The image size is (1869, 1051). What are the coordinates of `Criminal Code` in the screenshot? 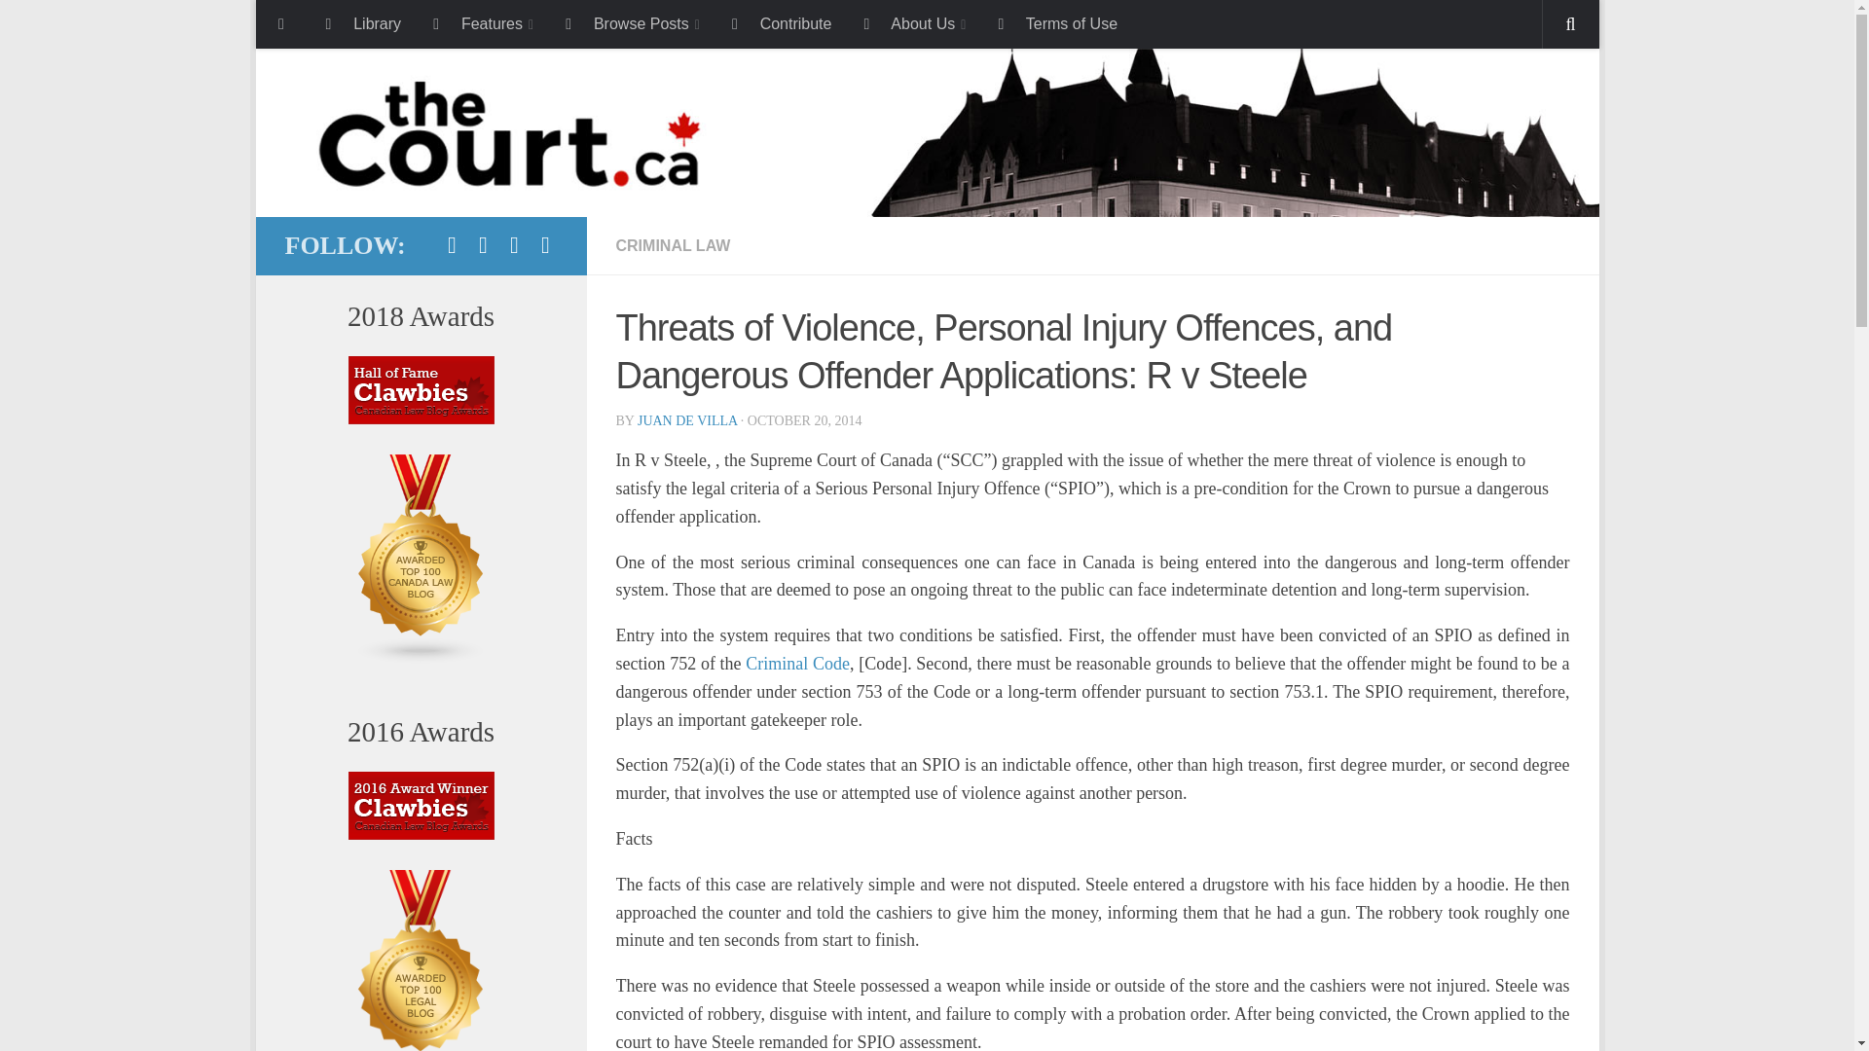 It's located at (798, 664).